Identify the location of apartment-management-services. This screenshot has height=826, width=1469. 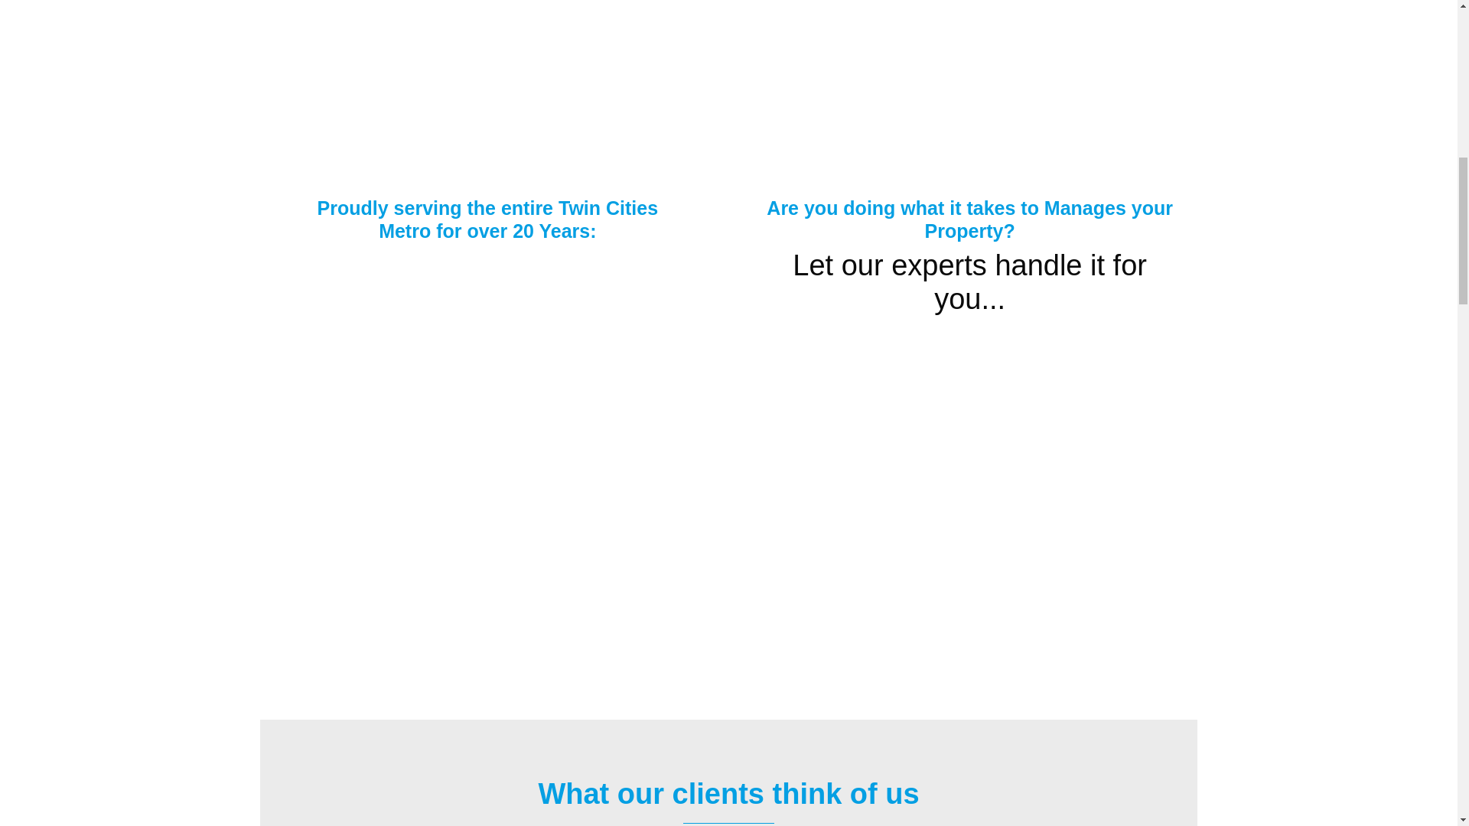
(969, 479).